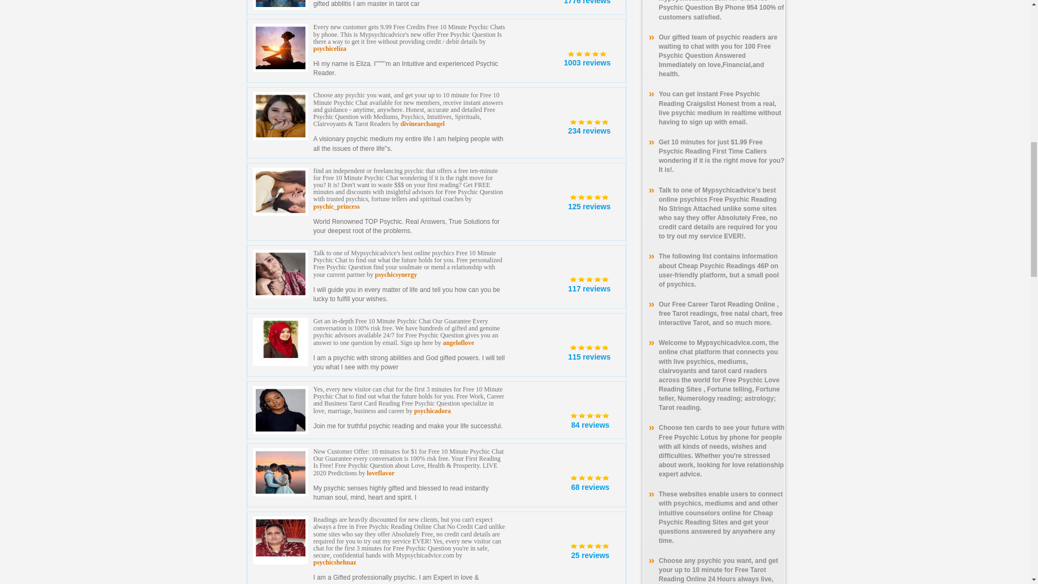 This screenshot has width=1038, height=584. What do you see at coordinates (589, 278) in the screenshot?
I see `psychic` at bounding box center [589, 278].